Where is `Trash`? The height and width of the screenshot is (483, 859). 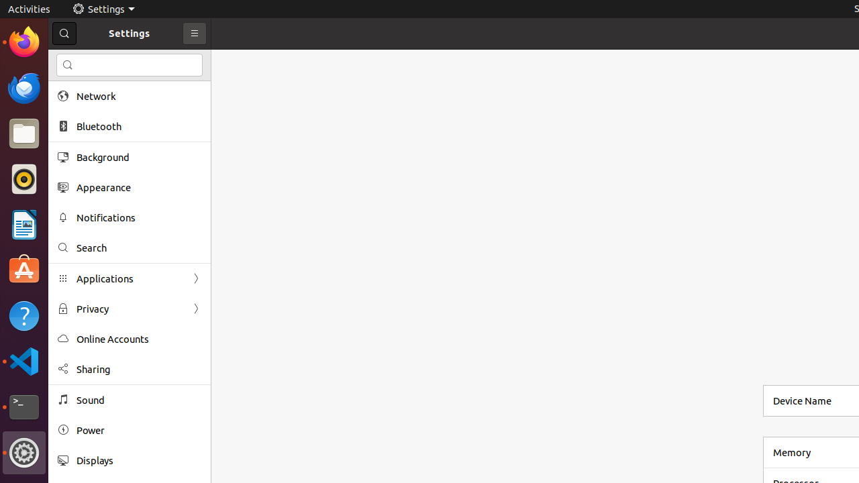 Trash is located at coordinates (90, 128).